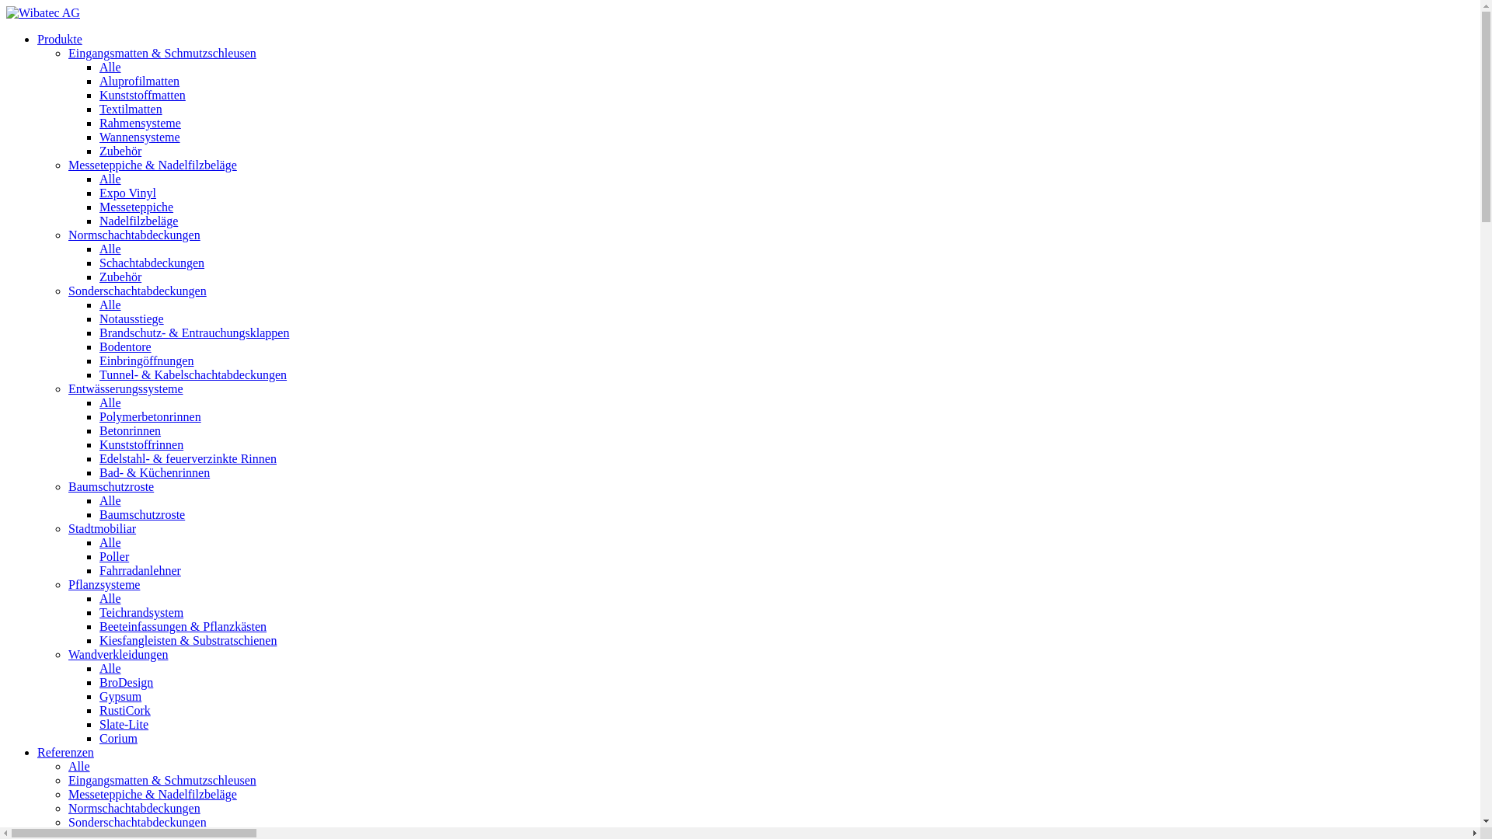  Describe the element at coordinates (126, 682) in the screenshot. I see `BroDesign` at that location.